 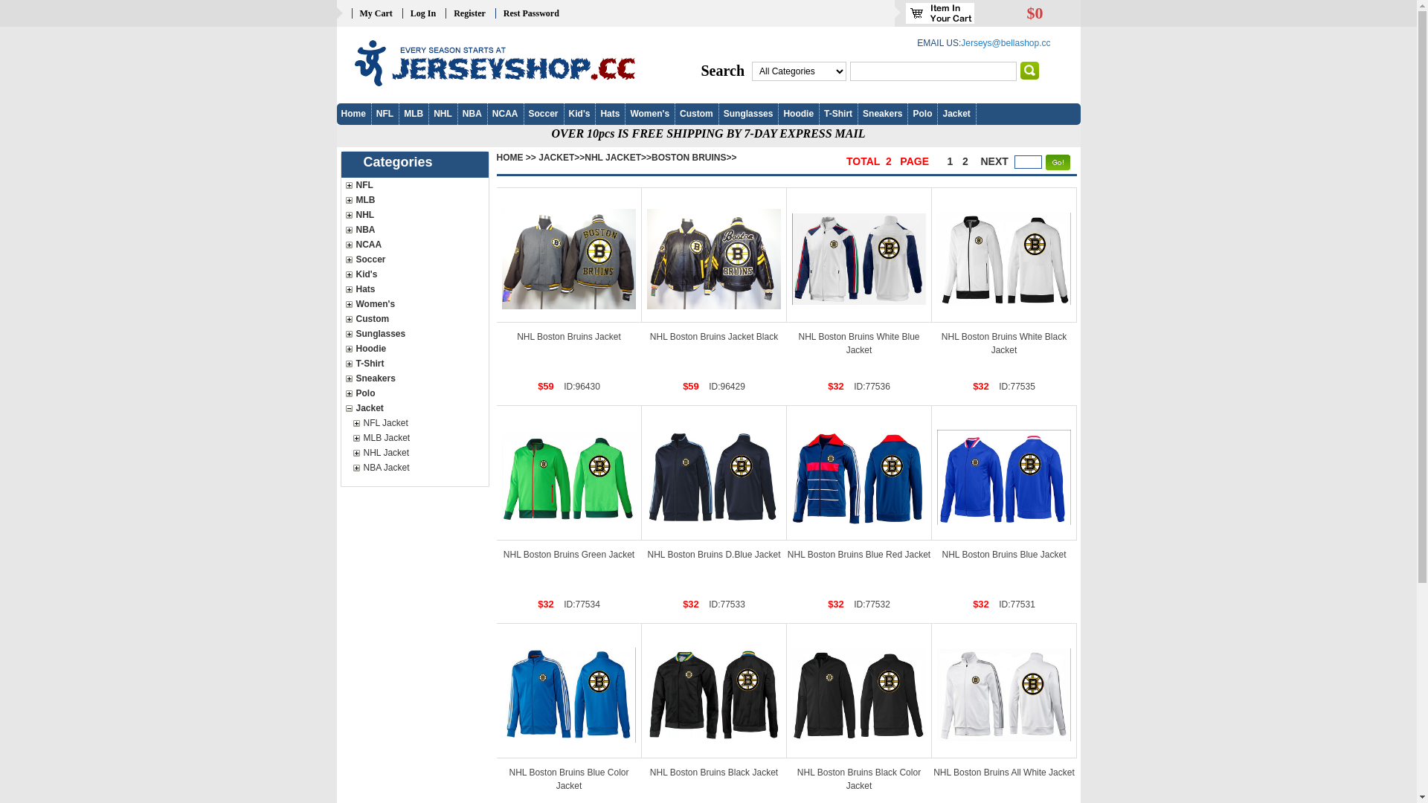 What do you see at coordinates (859, 555) in the screenshot?
I see `NHL Boston Bruins Blue Red Jacket` at bounding box center [859, 555].